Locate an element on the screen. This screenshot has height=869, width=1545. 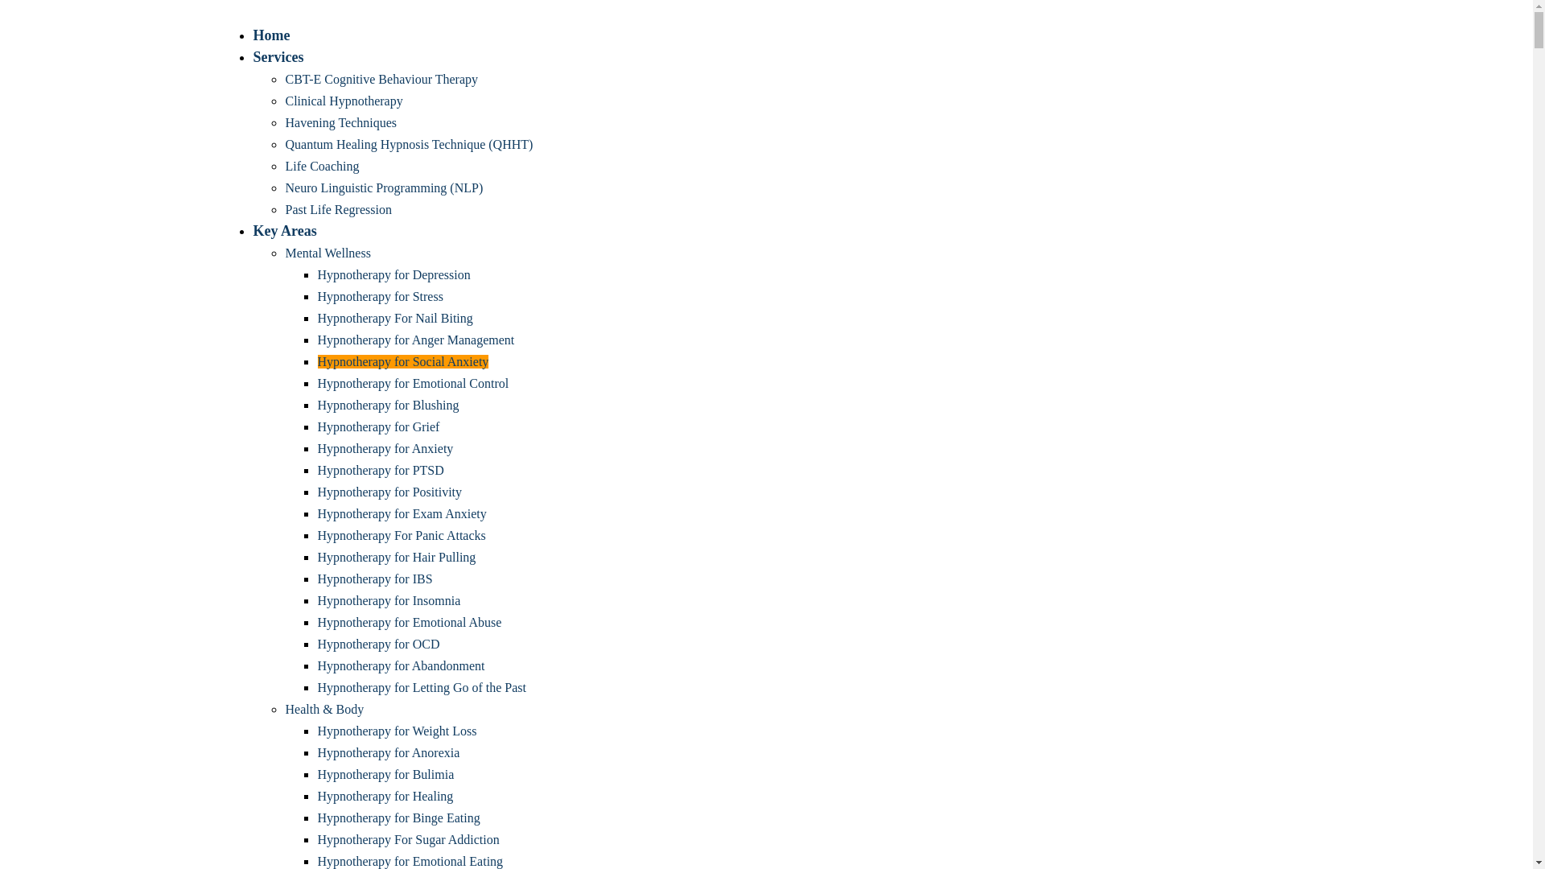
Hypnotherapy for PTSD is located at coordinates (380, 470).